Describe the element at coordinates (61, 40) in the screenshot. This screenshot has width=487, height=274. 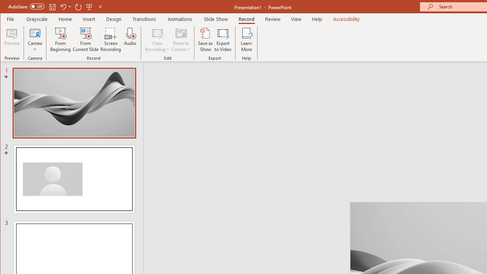
I see `From Beginning...` at that location.